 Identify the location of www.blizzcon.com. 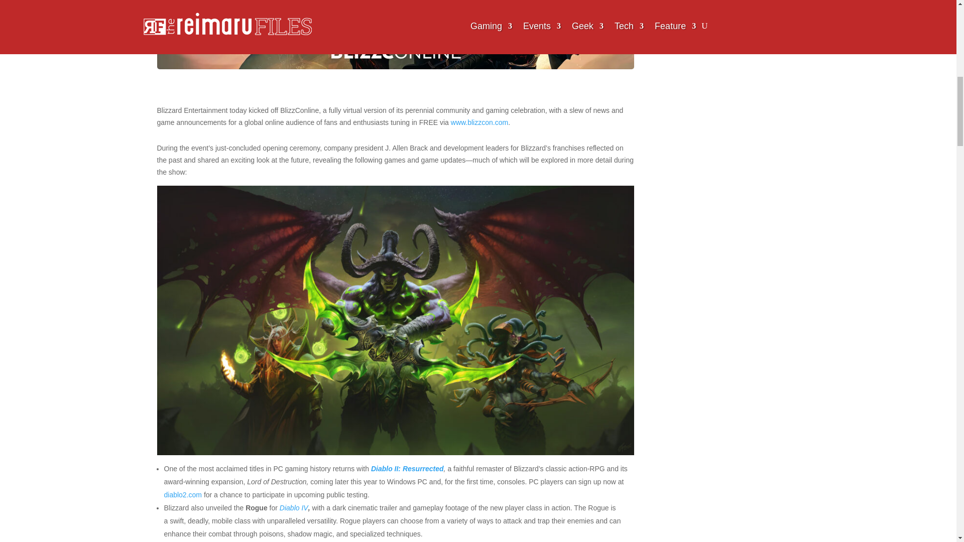
(479, 122).